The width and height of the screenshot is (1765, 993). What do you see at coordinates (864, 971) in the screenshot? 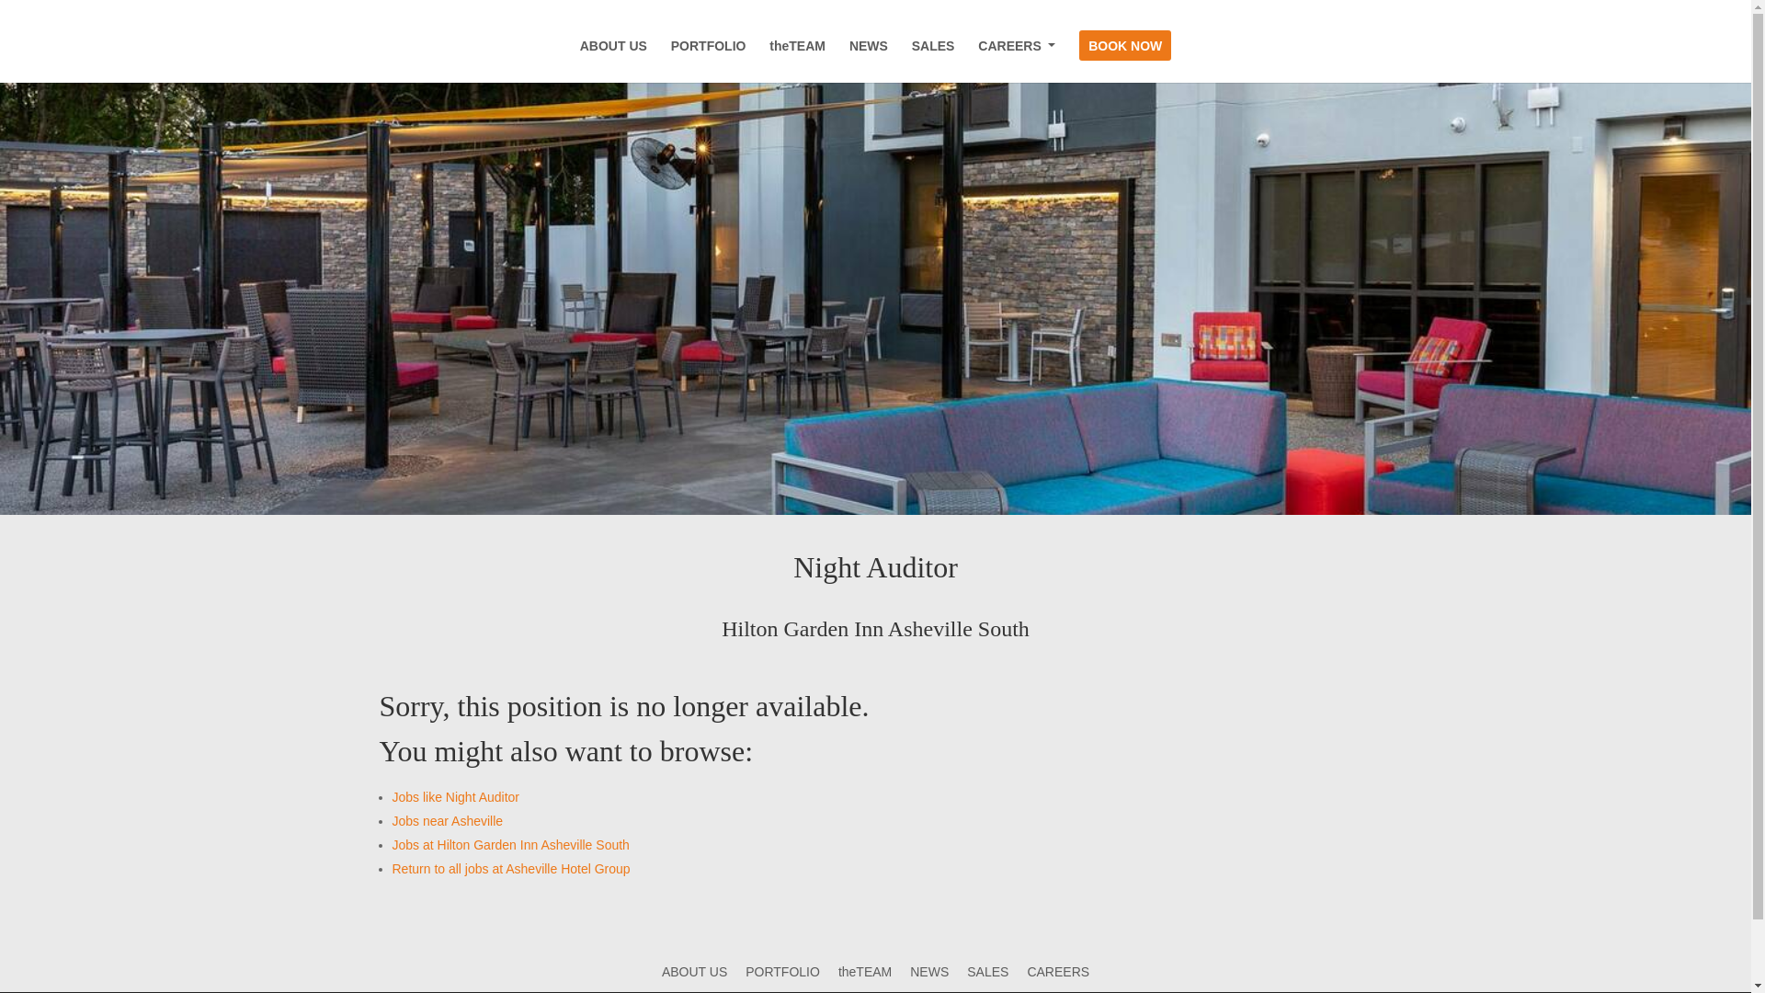
I see `theTEAM` at bounding box center [864, 971].